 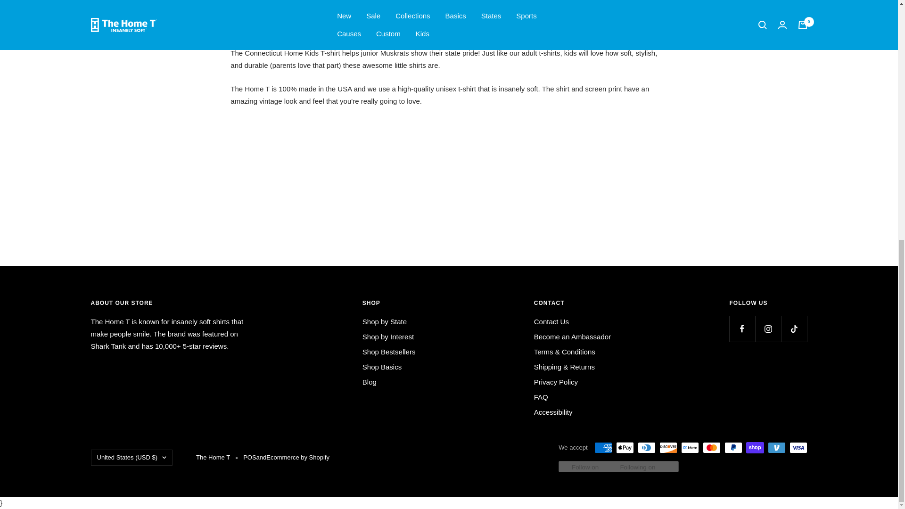 I want to click on Shop Bestsellers, so click(x=389, y=352).